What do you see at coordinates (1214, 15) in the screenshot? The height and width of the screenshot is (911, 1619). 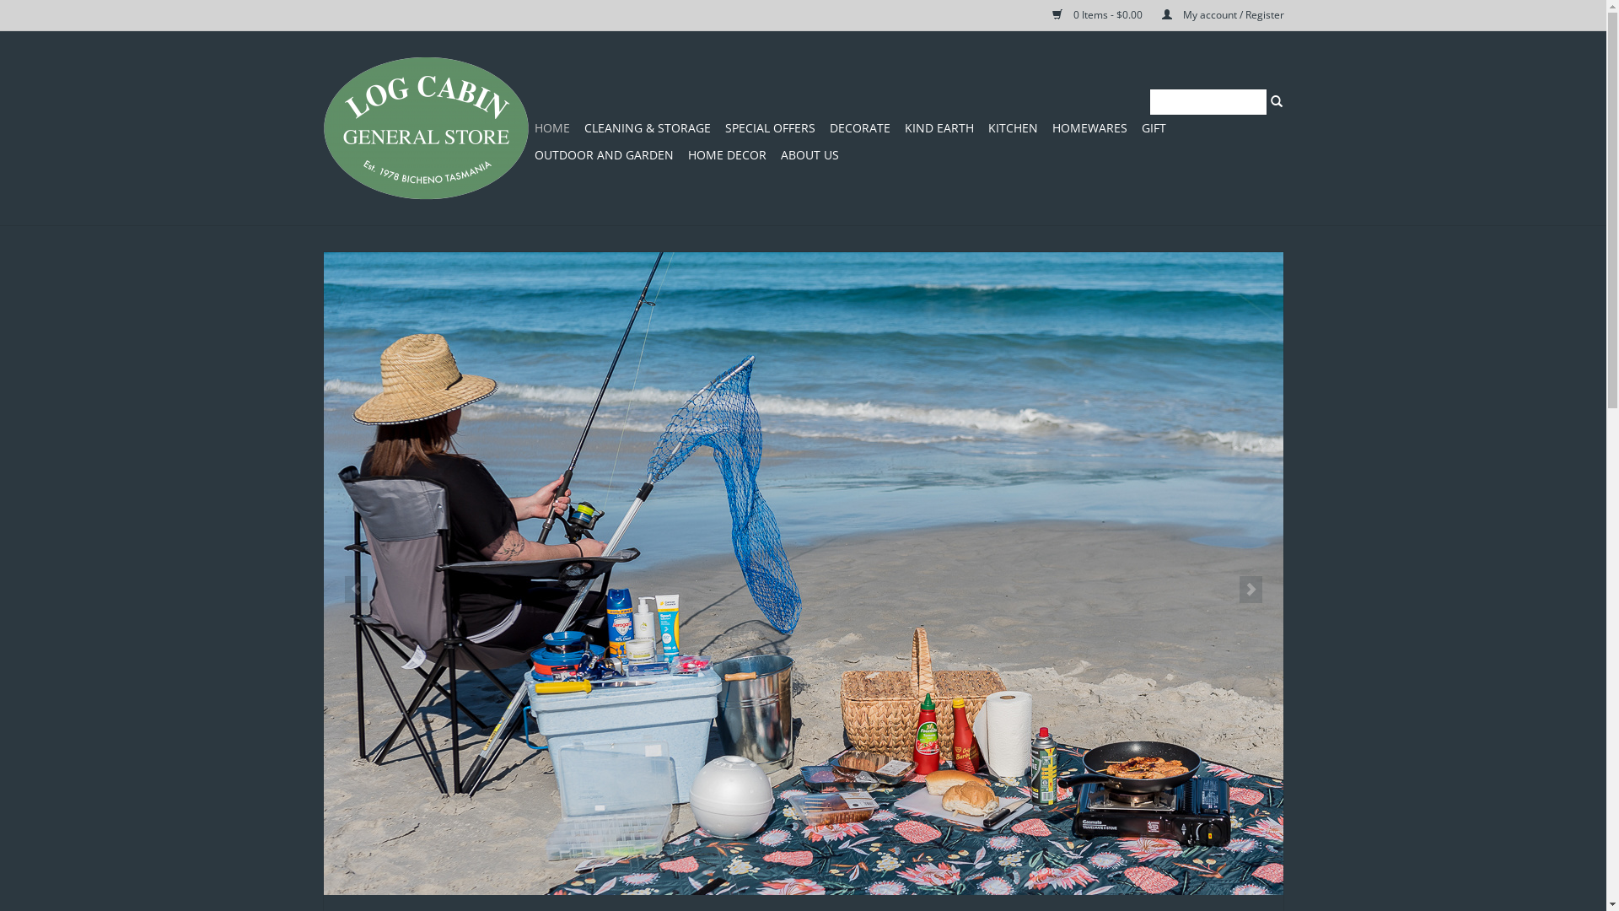 I see `My account / Register` at bounding box center [1214, 15].